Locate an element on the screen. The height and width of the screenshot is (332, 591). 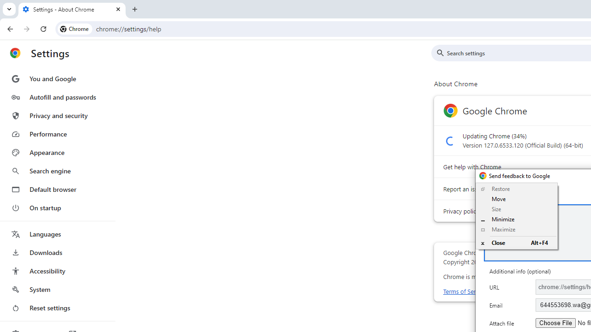
Appearance is located at coordinates (57, 153).